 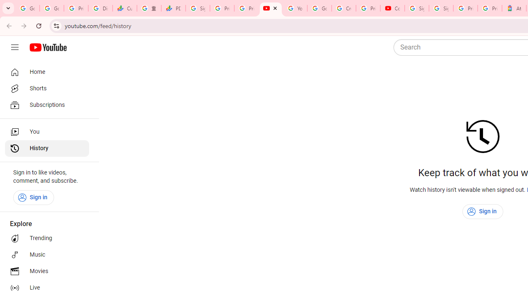 I want to click on Sign in, so click(x=483, y=212).